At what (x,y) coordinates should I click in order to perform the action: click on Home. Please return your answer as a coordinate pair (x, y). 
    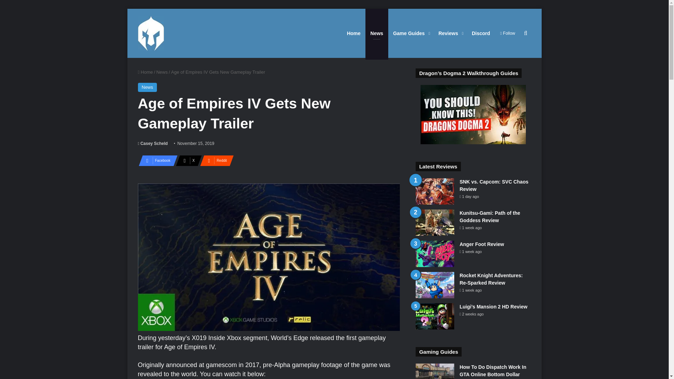
    Looking at the image, I should click on (145, 72).